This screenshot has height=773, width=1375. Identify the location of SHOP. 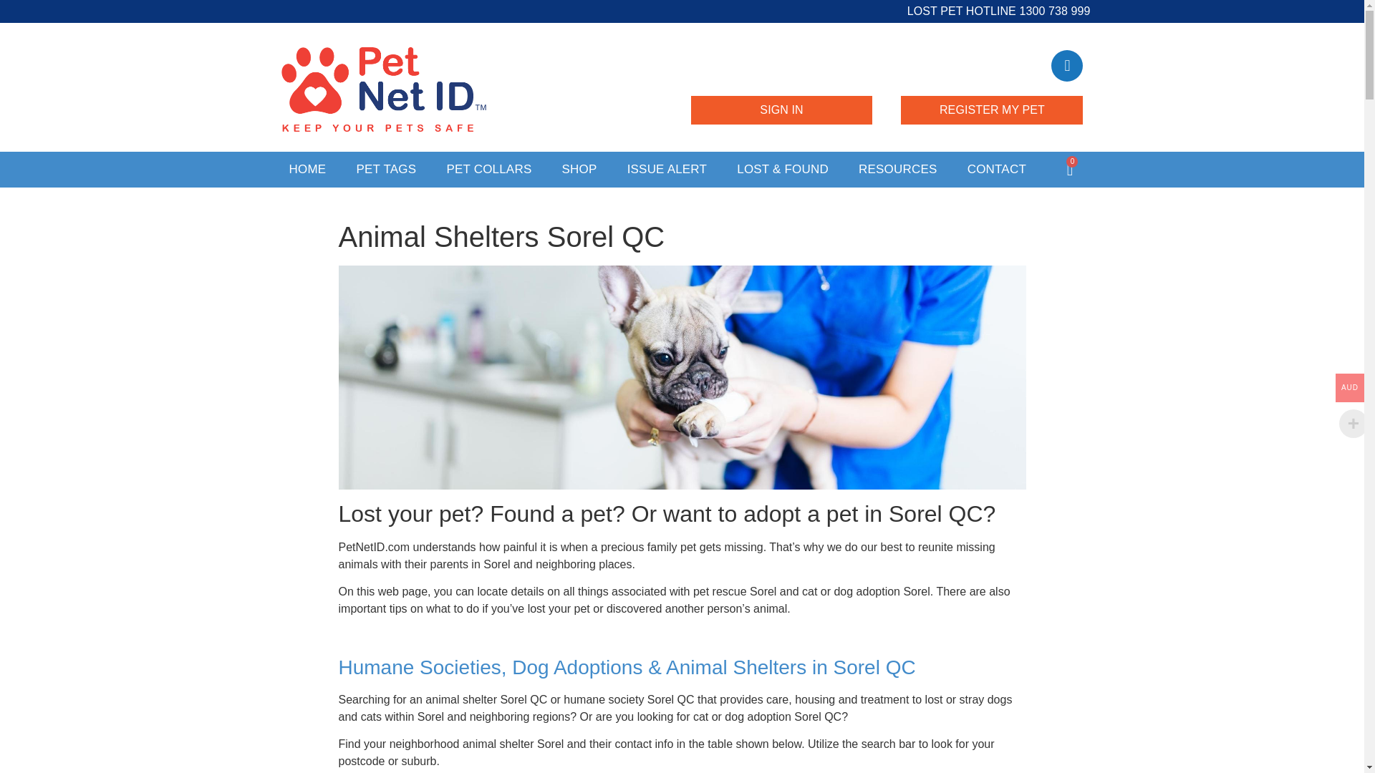
(579, 169).